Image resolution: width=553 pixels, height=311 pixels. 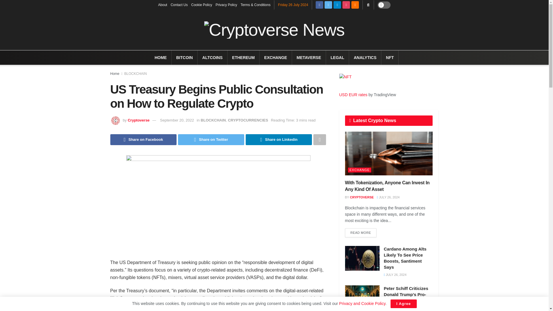 I want to click on EXCHANGE, so click(x=275, y=57).